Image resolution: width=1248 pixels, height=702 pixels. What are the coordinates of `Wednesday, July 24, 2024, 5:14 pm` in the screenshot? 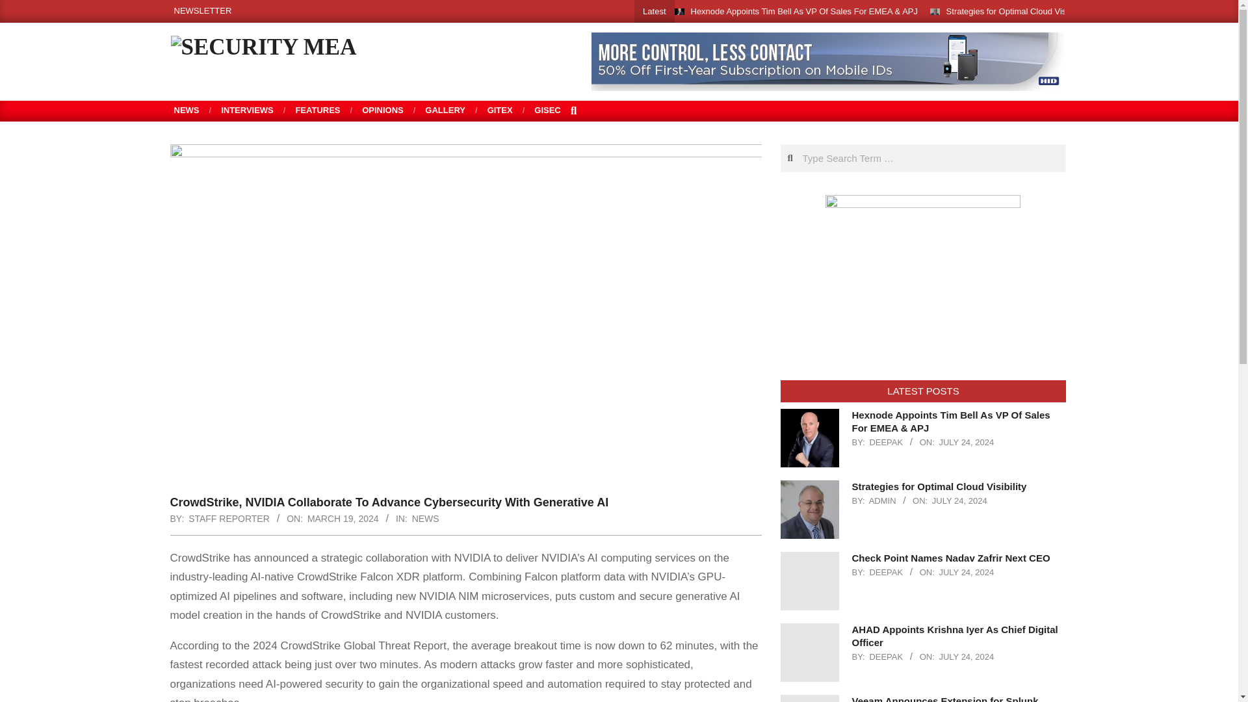 It's located at (959, 500).